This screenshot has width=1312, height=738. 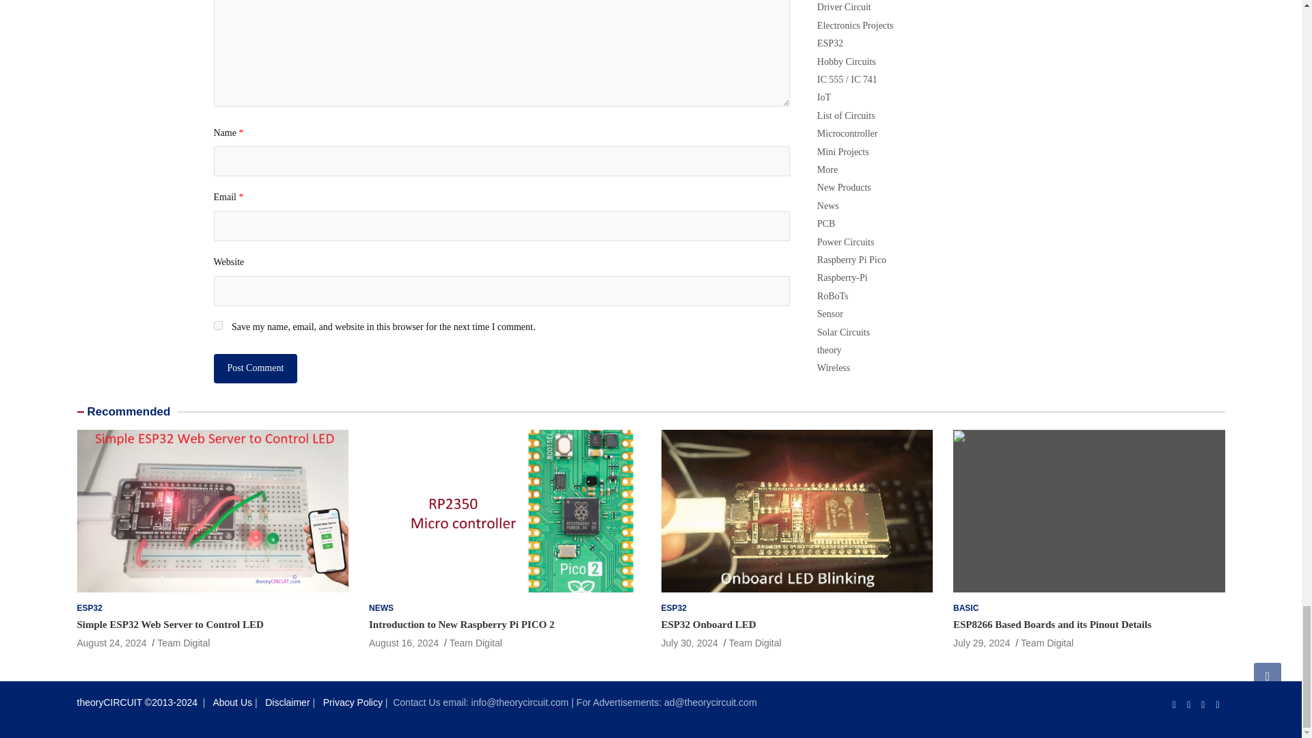 I want to click on Post Comment, so click(x=255, y=368).